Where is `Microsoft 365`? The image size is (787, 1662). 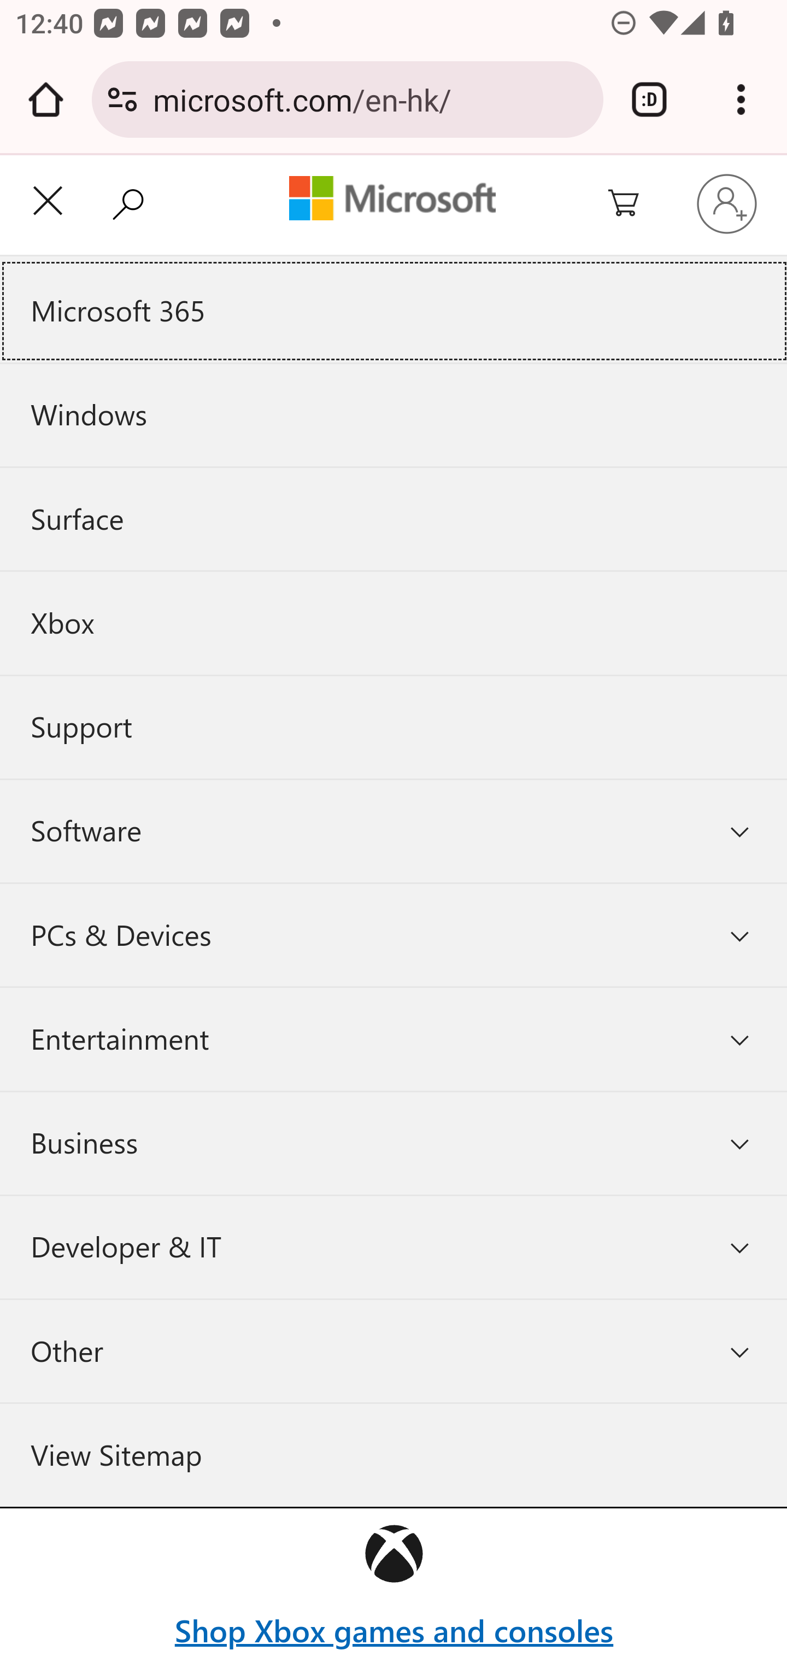 Microsoft 365 is located at coordinates (393, 311).